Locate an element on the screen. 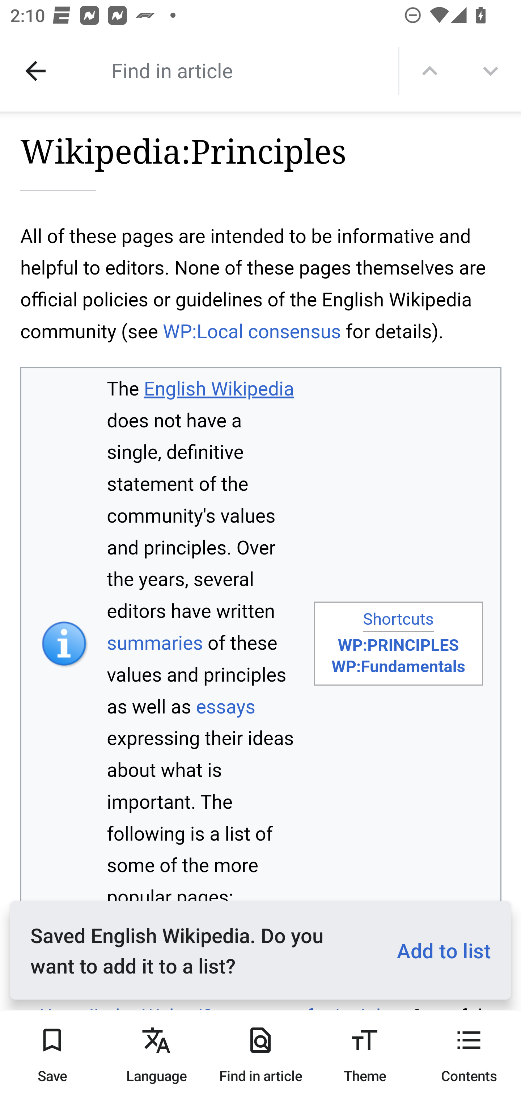 The image size is (521, 1101). Save is located at coordinates (52, 1055).